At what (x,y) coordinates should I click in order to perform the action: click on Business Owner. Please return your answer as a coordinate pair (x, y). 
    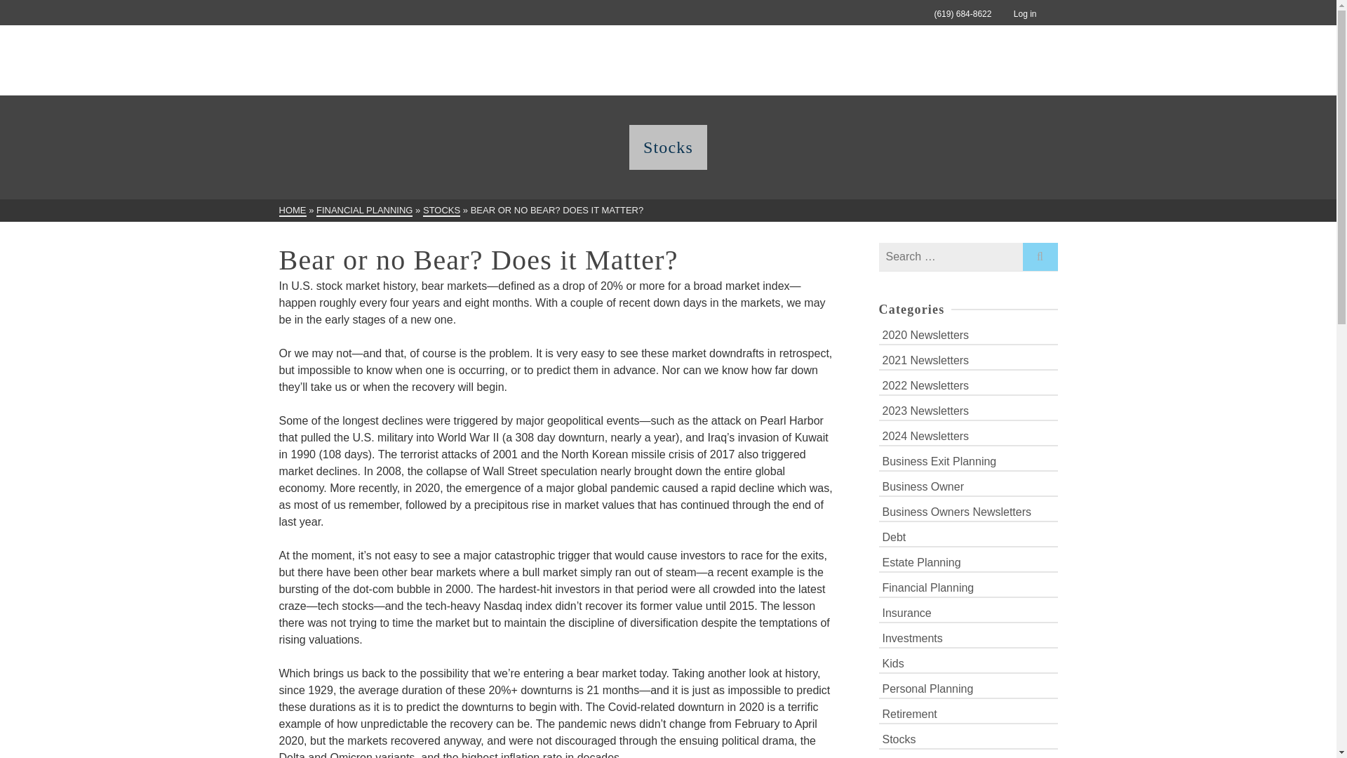
    Looking at the image, I should click on (967, 486).